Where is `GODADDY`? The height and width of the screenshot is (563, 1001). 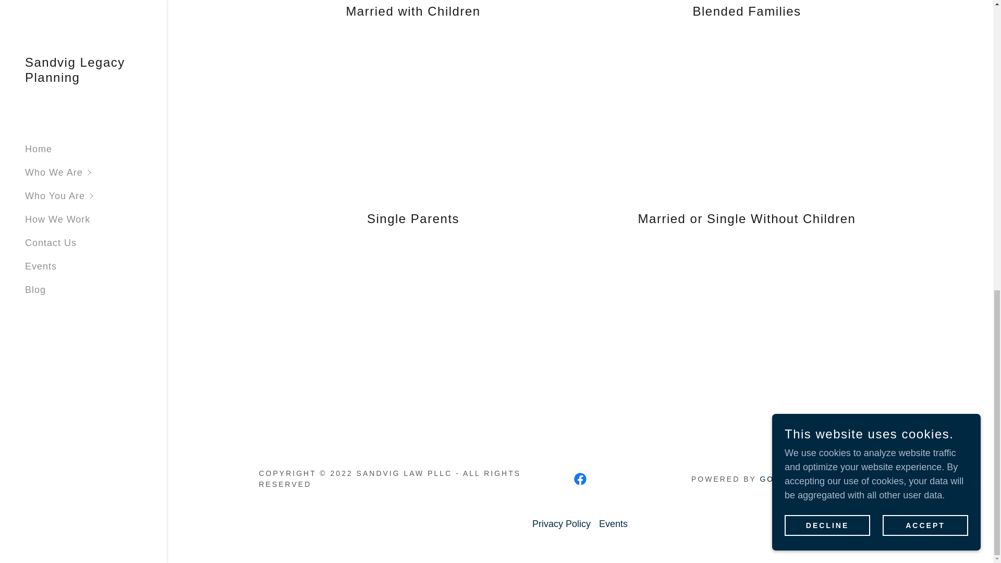 GODADDY is located at coordinates (784, 479).